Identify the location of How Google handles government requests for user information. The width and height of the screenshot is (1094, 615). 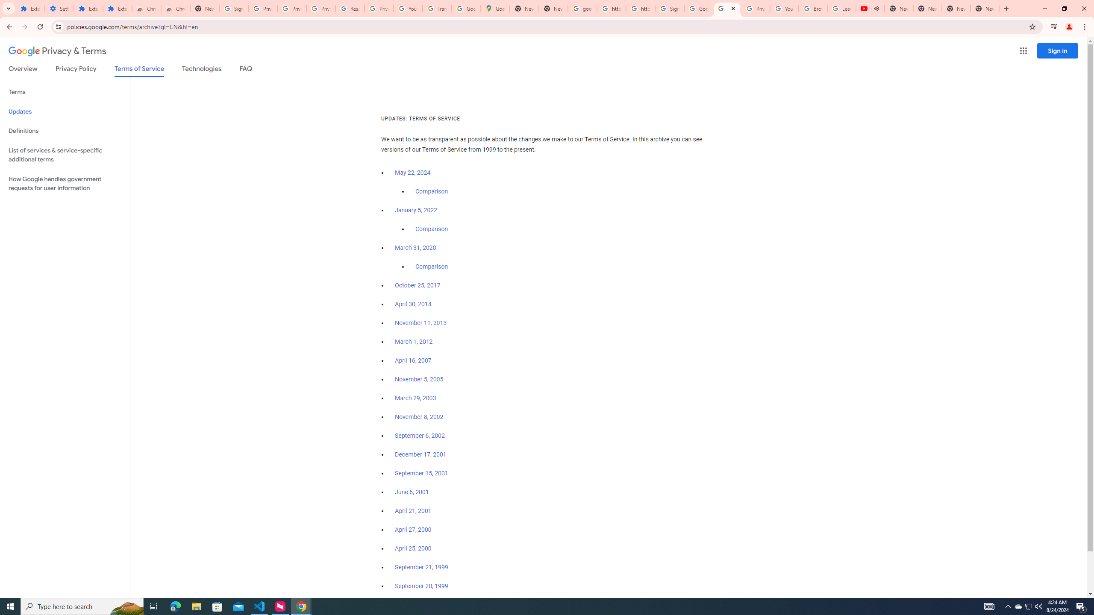
(65, 184).